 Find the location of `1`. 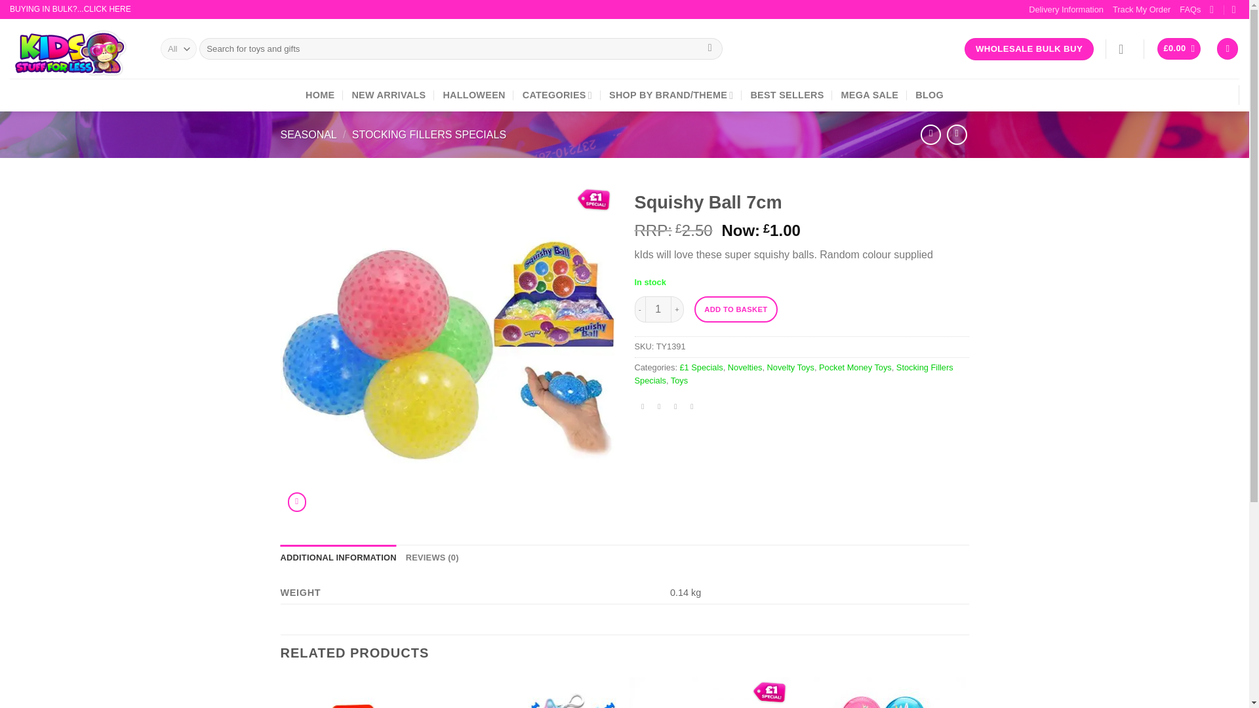

1 is located at coordinates (658, 309).